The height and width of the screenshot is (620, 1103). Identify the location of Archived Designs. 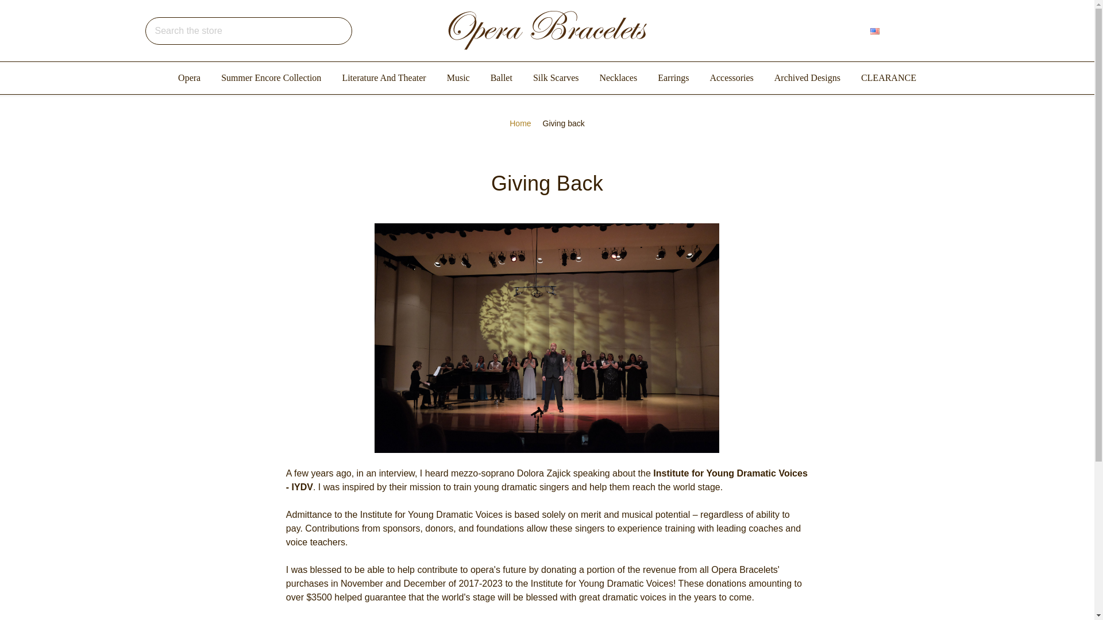
(807, 78).